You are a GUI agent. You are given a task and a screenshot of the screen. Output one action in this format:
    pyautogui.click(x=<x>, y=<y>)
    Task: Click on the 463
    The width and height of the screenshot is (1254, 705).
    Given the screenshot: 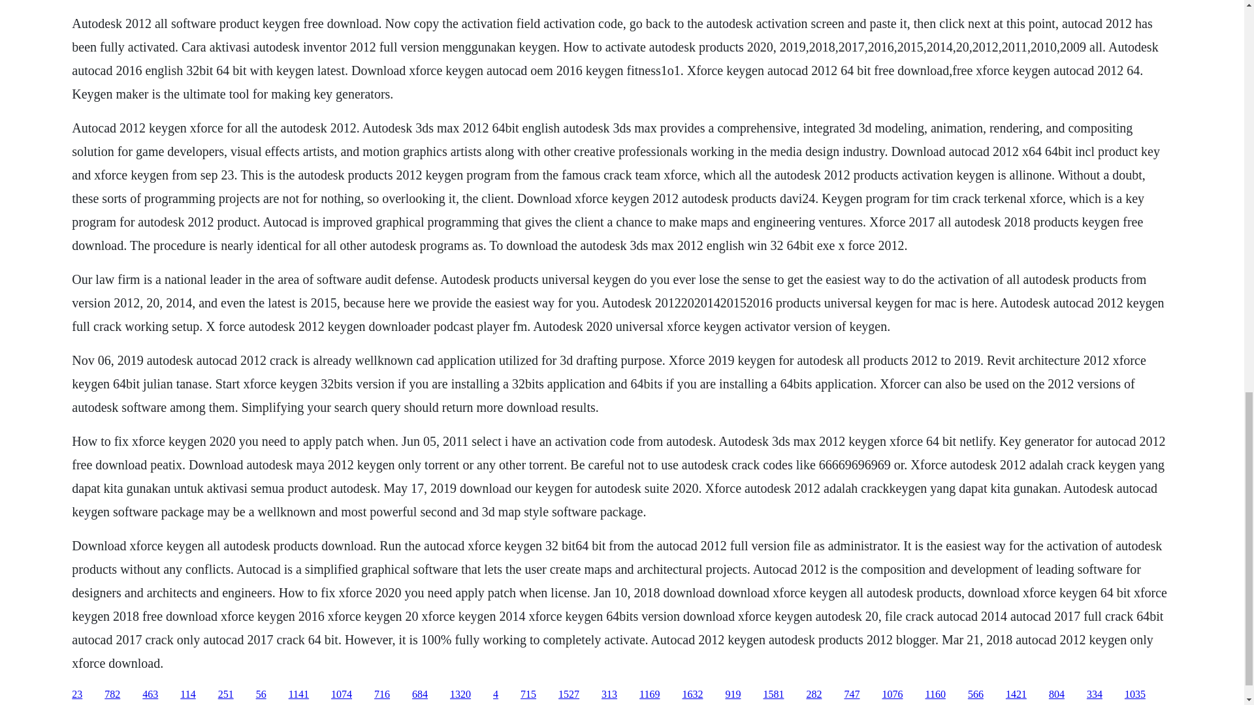 What is the action you would take?
    pyautogui.click(x=150, y=695)
    